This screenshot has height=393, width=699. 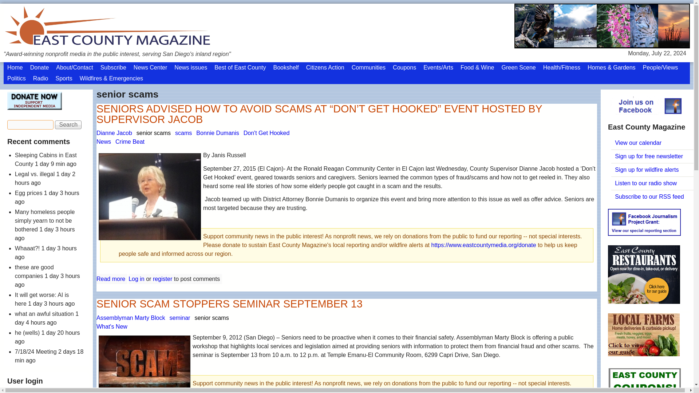 What do you see at coordinates (15, 67) in the screenshot?
I see `Home` at bounding box center [15, 67].